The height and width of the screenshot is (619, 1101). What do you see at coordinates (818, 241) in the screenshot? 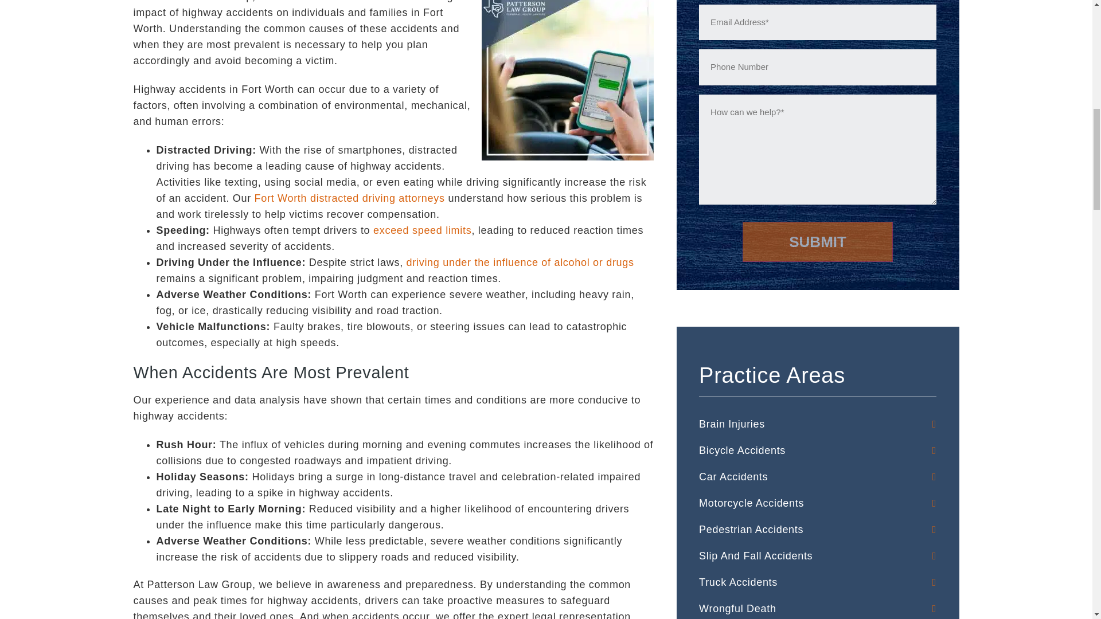
I see `Submit` at bounding box center [818, 241].